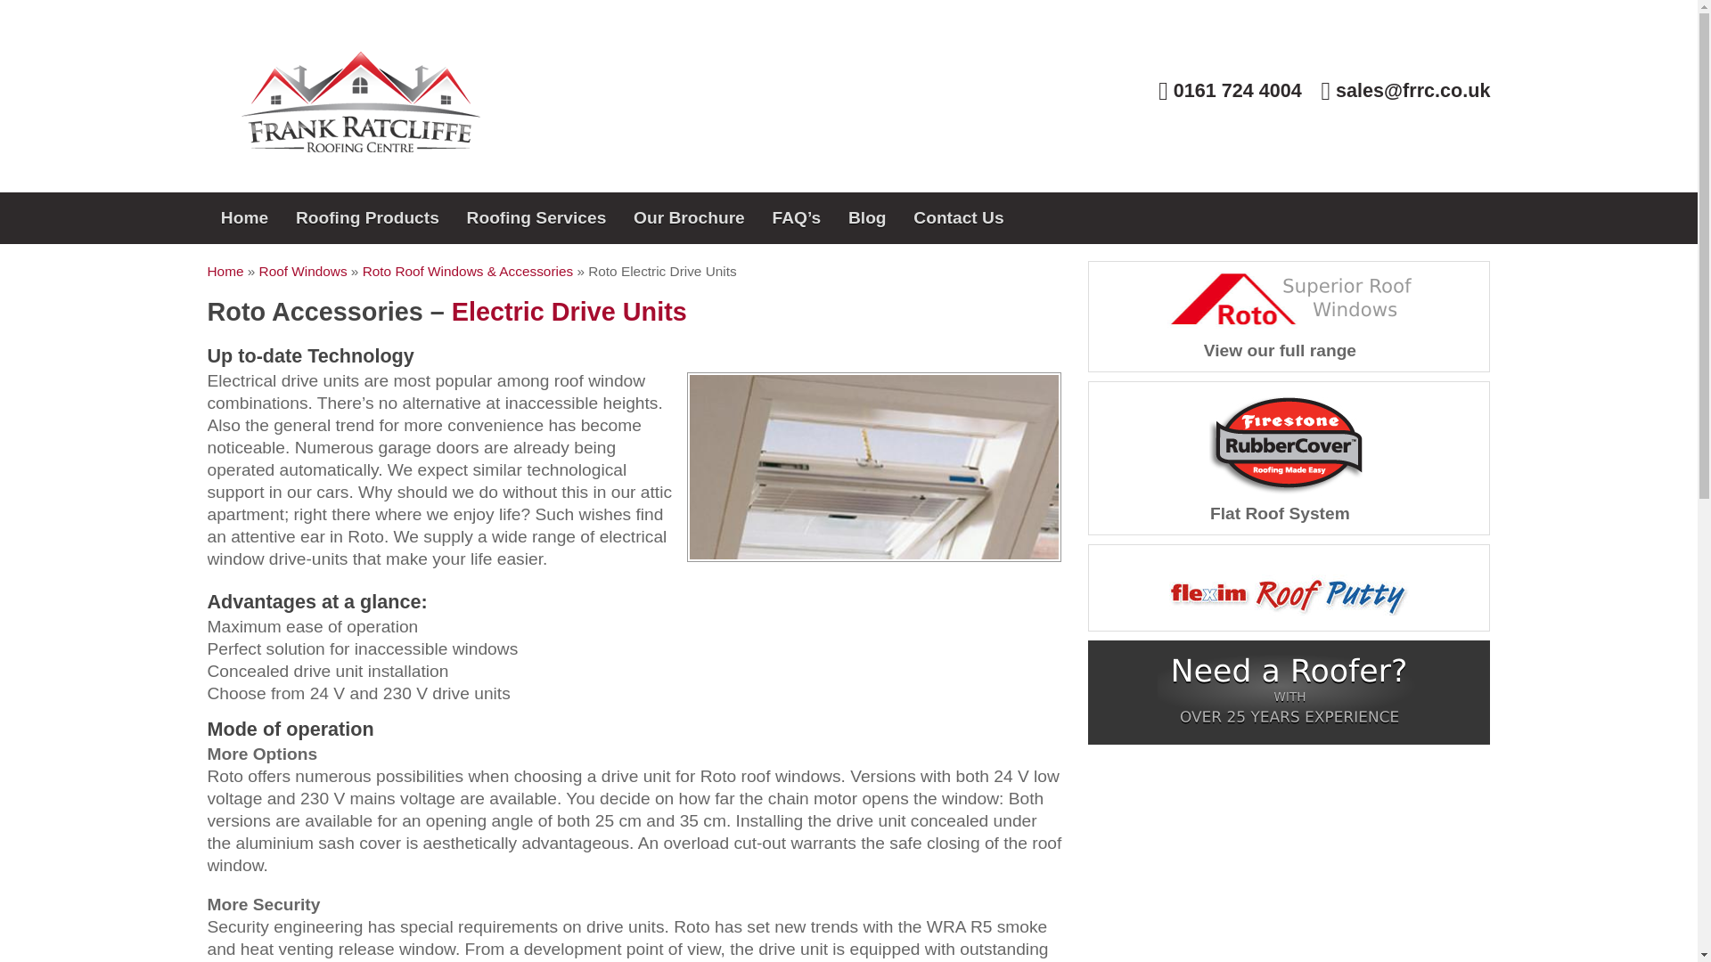 The height and width of the screenshot is (962, 1711). Describe the element at coordinates (360, 146) in the screenshot. I see `Frank Ratcliffe Roofing Centre` at that location.